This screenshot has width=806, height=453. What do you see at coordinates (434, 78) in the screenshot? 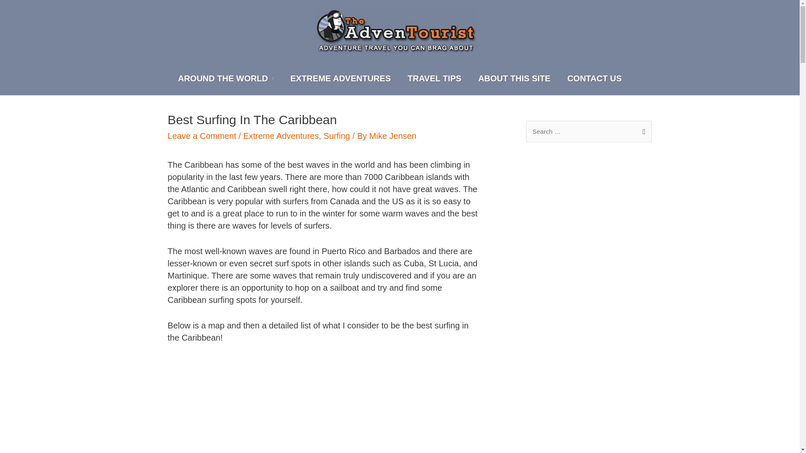
I see `TRAVEL TIPS` at bounding box center [434, 78].